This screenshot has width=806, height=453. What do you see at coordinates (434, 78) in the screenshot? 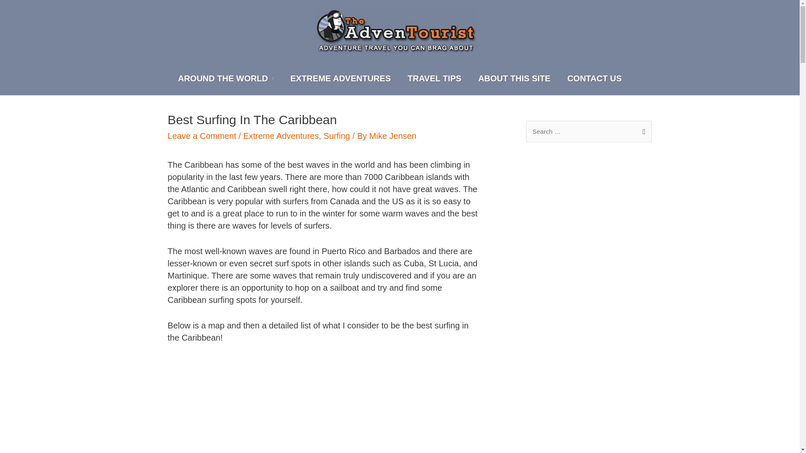
I see `TRAVEL TIPS` at bounding box center [434, 78].